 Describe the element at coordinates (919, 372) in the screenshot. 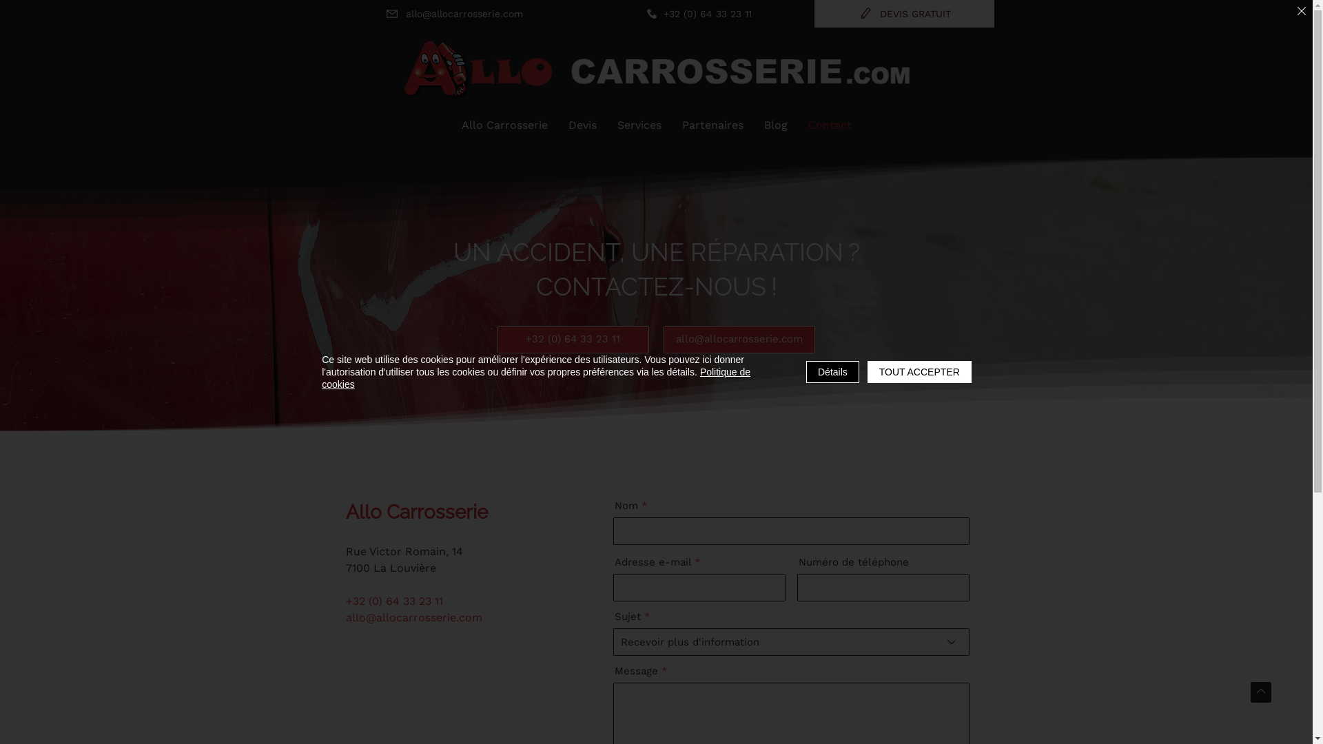

I see `TOUT ACCEPTER` at that location.